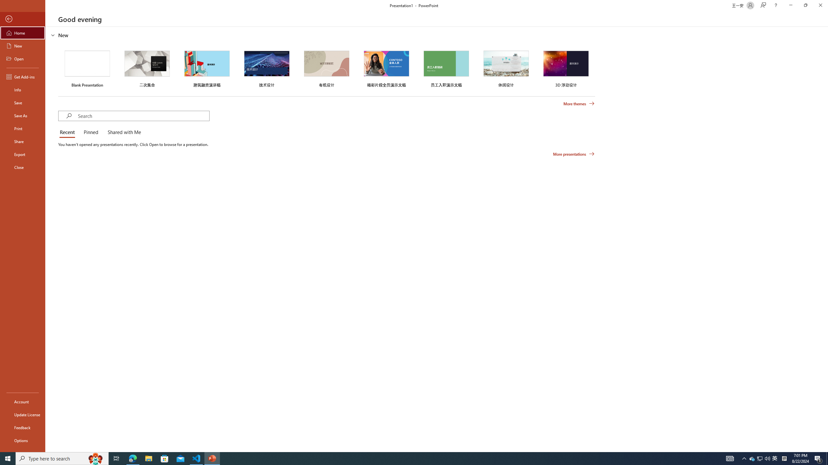  What do you see at coordinates (144, 116) in the screenshot?
I see `Search` at bounding box center [144, 116].